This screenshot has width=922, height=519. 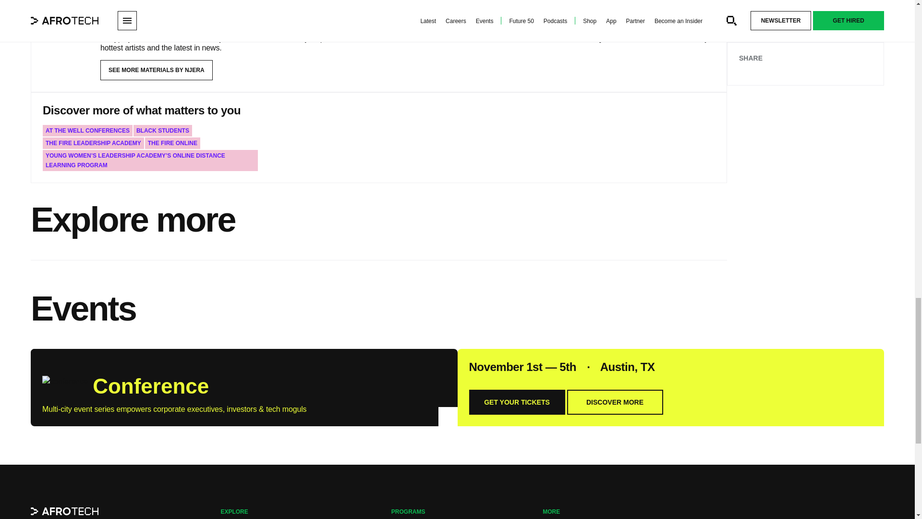 What do you see at coordinates (135, 10) in the screenshot?
I see `Njera Perkins` at bounding box center [135, 10].